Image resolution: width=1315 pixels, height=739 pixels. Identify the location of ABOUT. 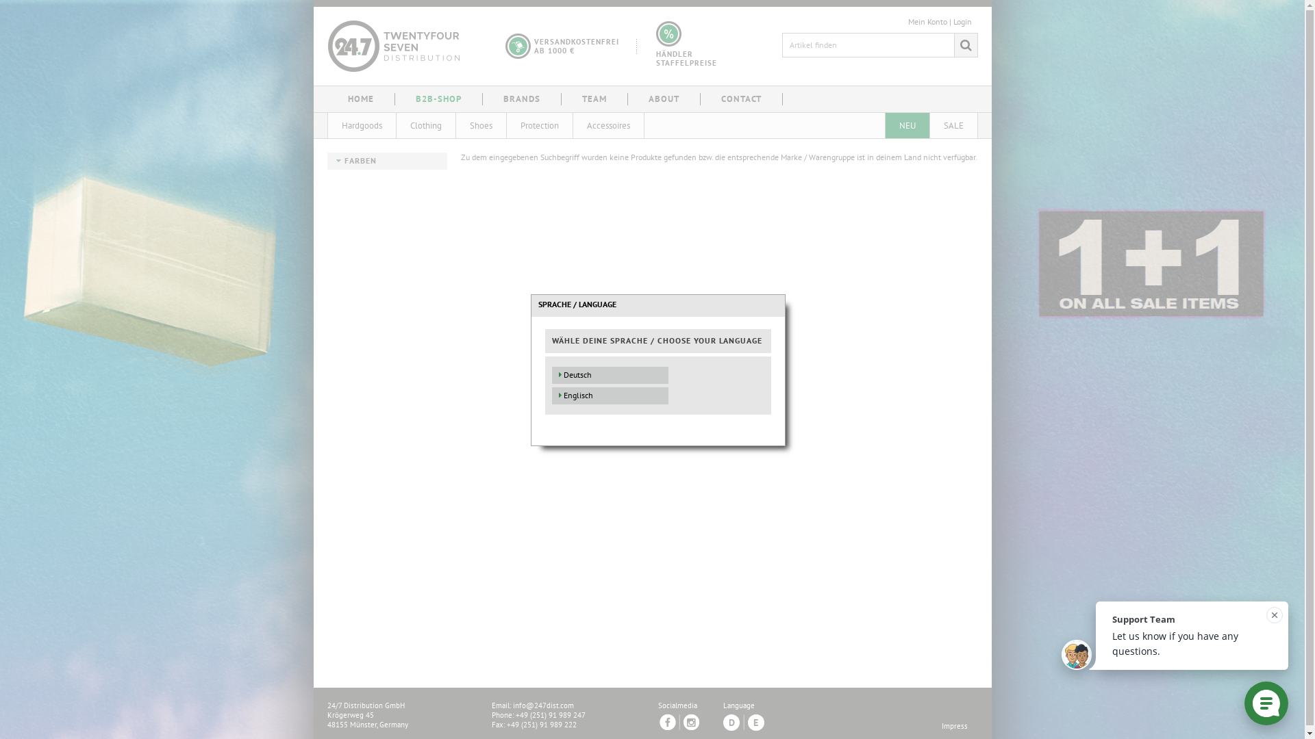
(663, 99).